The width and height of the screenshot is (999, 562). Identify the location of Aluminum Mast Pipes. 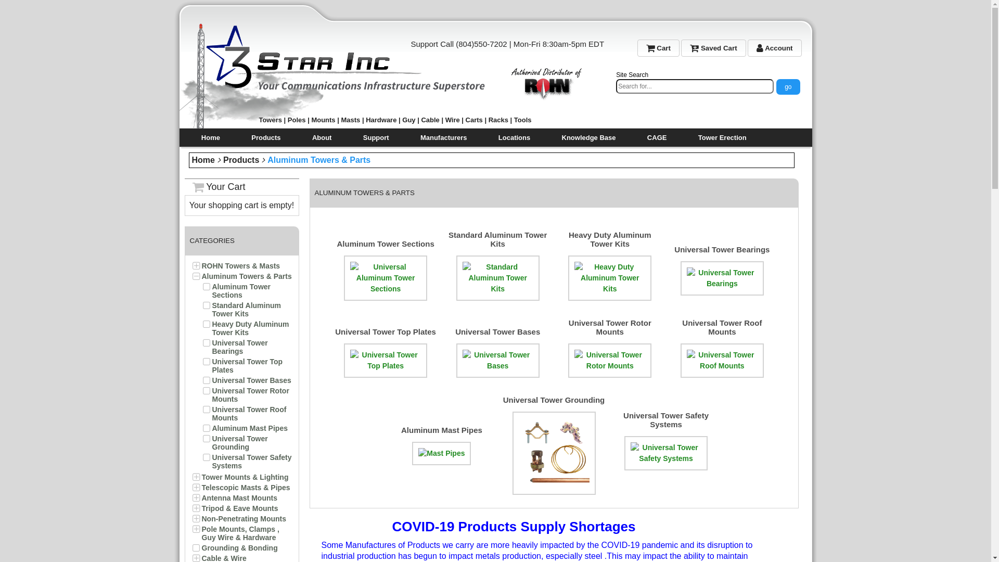
(442, 430).